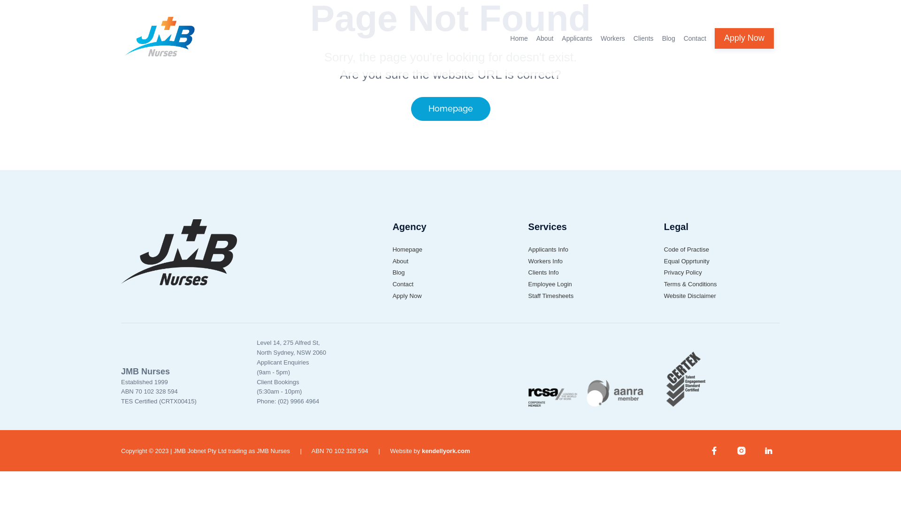 Image resolution: width=901 pixels, height=506 pixels. Describe the element at coordinates (407, 296) in the screenshot. I see `Apply Now` at that location.